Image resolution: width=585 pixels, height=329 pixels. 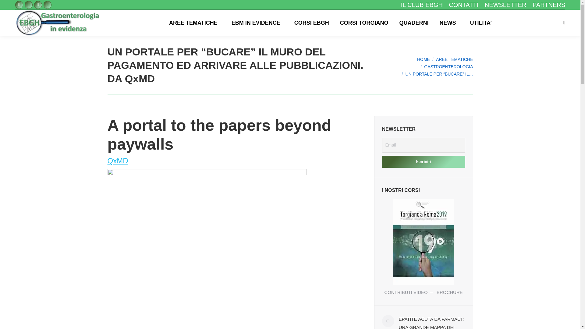 What do you see at coordinates (463, 5) in the screenshot?
I see `CONTATTI` at bounding box center [463, 5].